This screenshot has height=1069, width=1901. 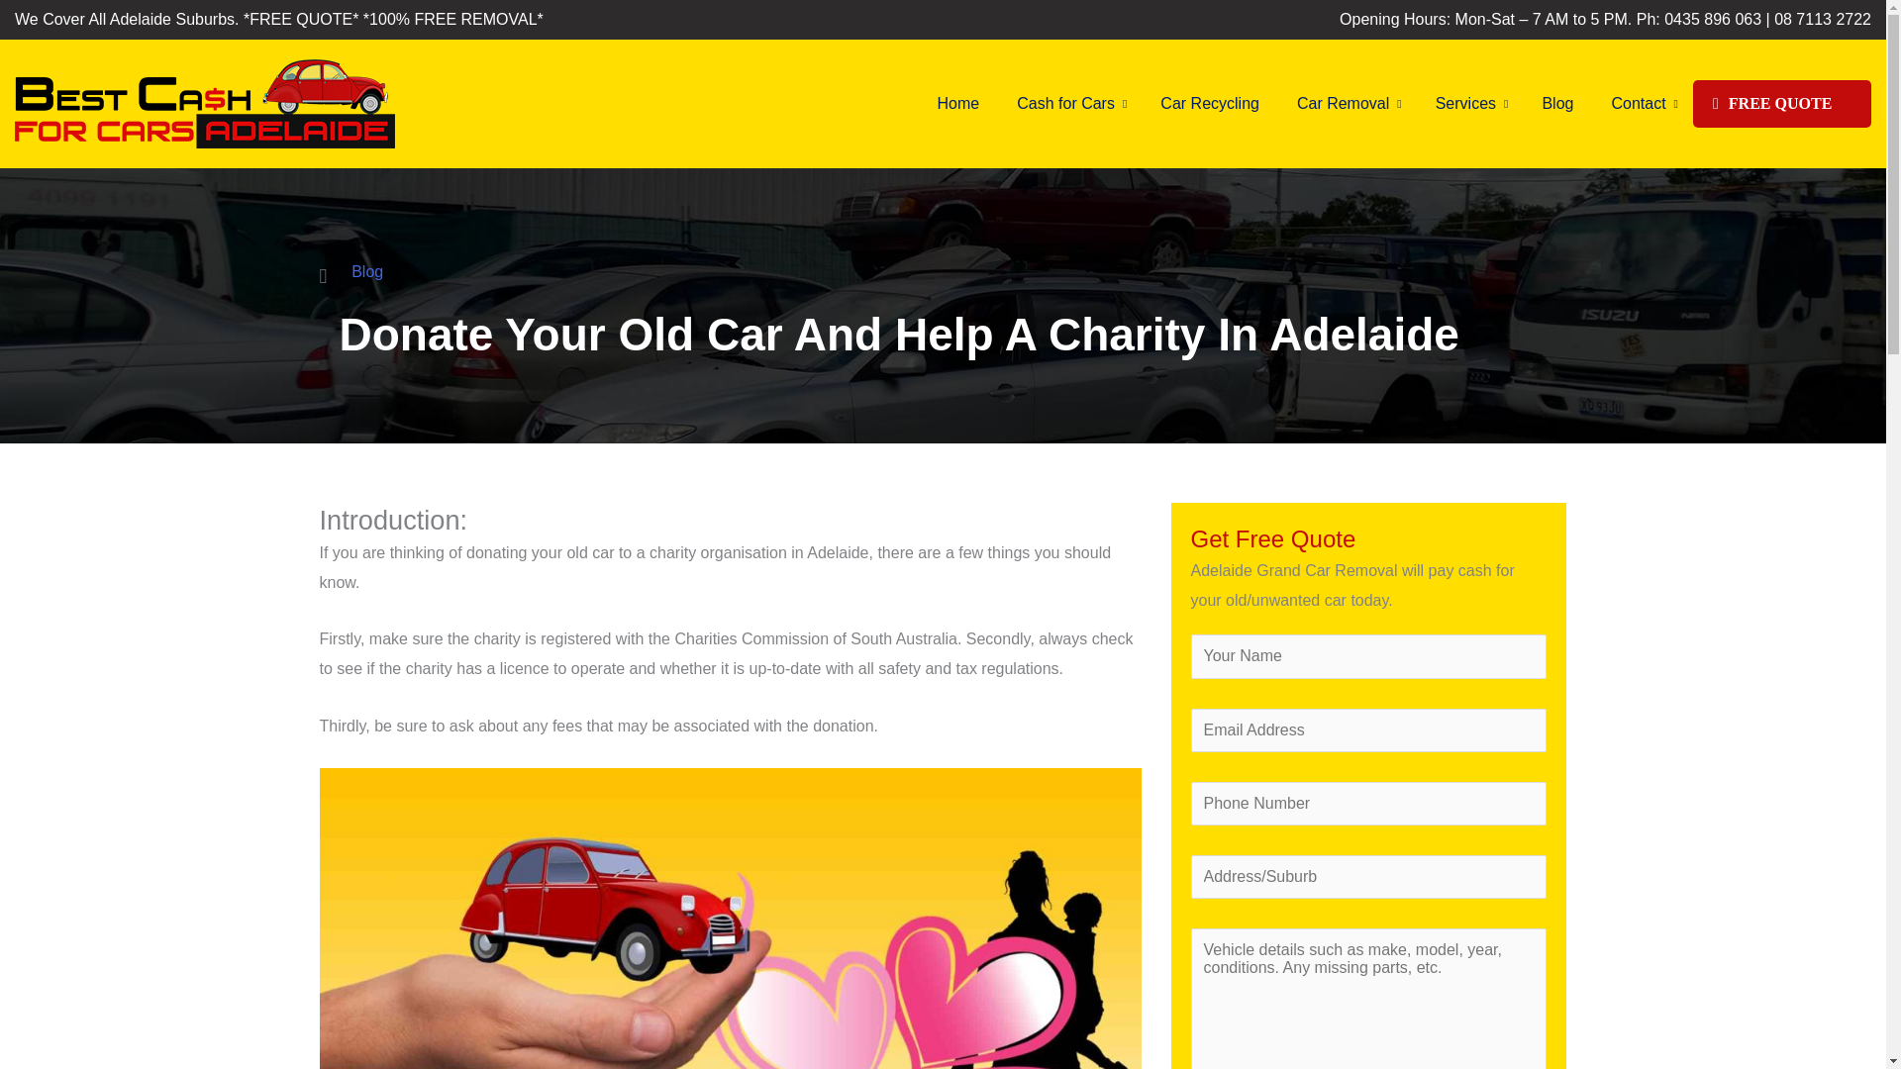 What do you see at coordinates (1822, 19) in the screenshot?
I see `08 7113 2722` at bounding box center [1822, 19].